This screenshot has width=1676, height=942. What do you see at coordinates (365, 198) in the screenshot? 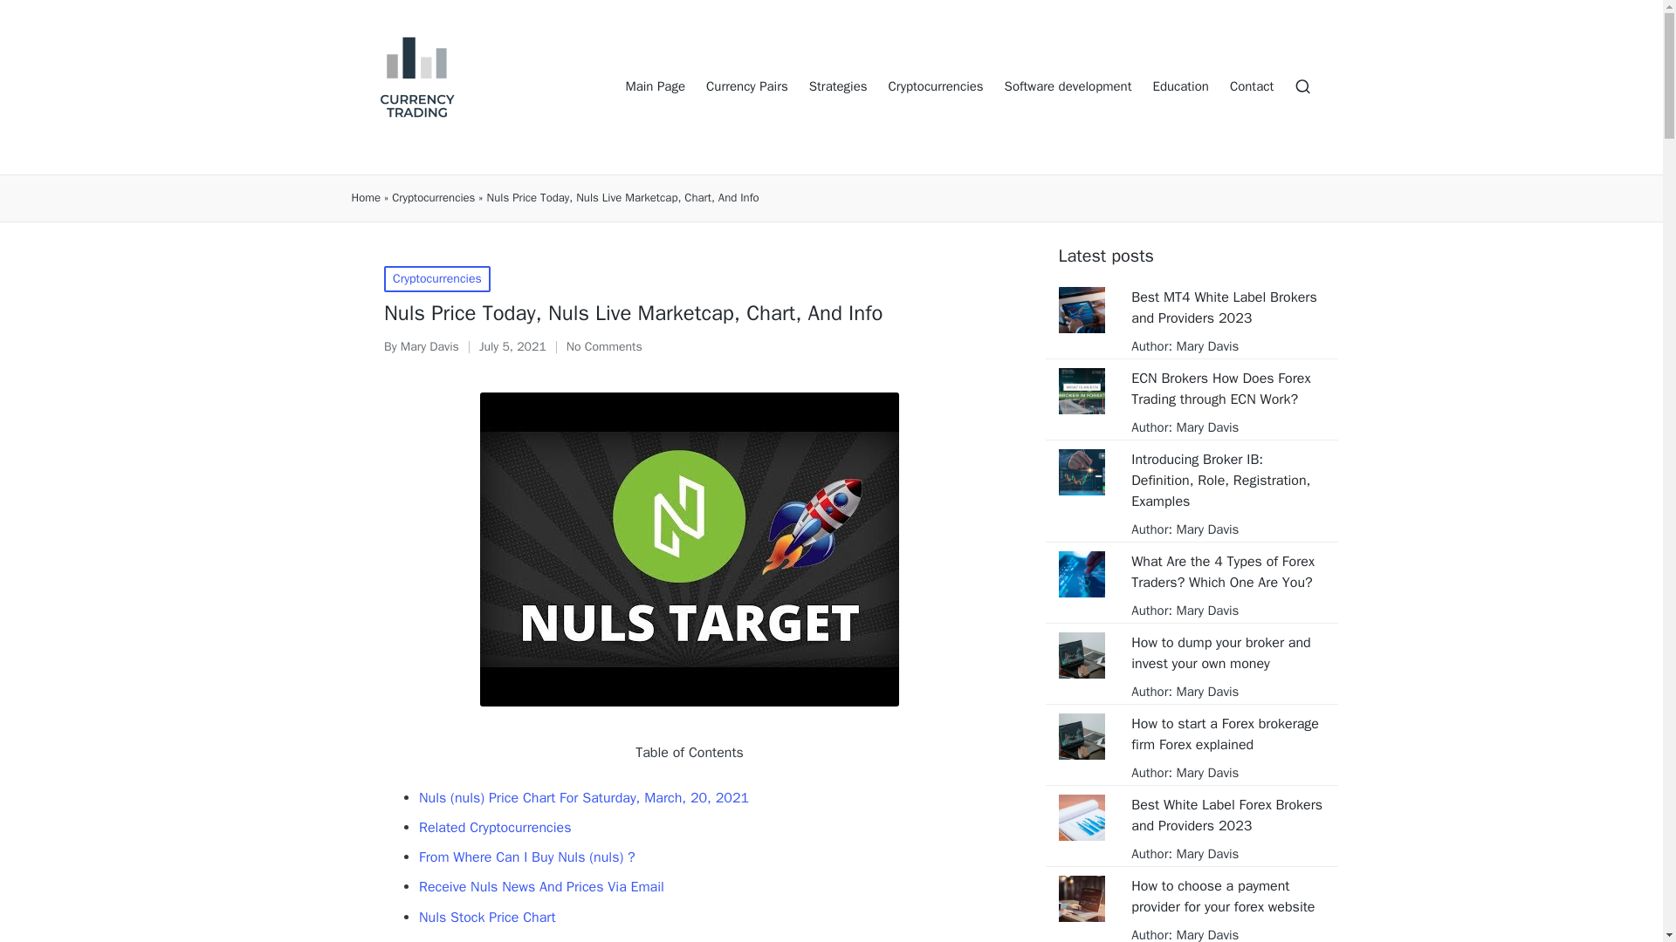
I see `Home` at bounding box center [365, 198].